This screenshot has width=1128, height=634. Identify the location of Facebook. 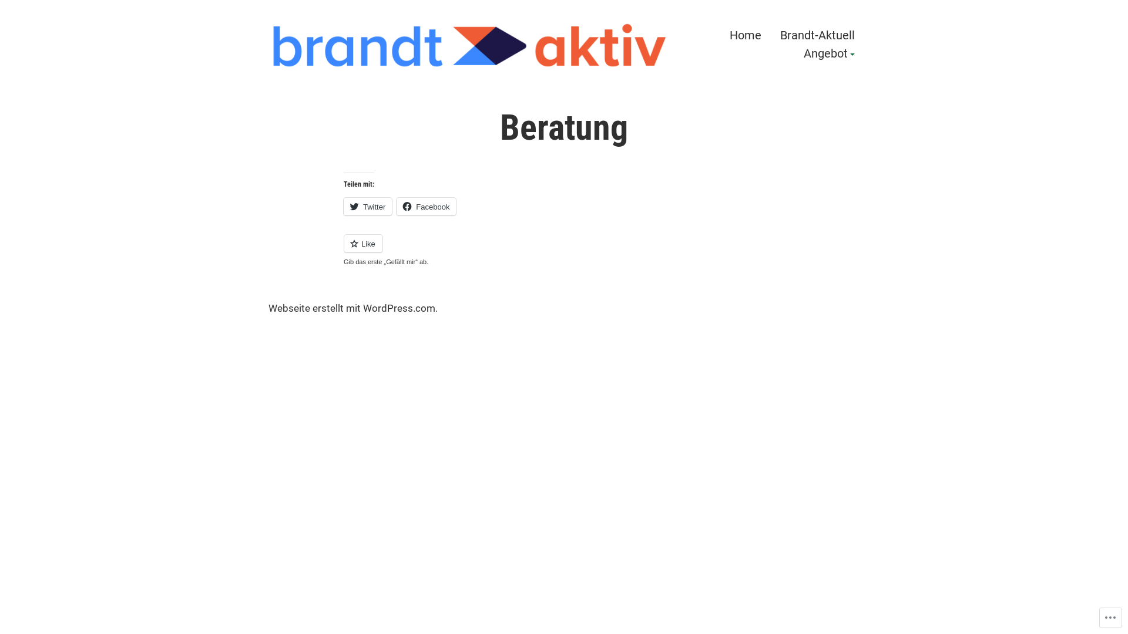
(427, 207).